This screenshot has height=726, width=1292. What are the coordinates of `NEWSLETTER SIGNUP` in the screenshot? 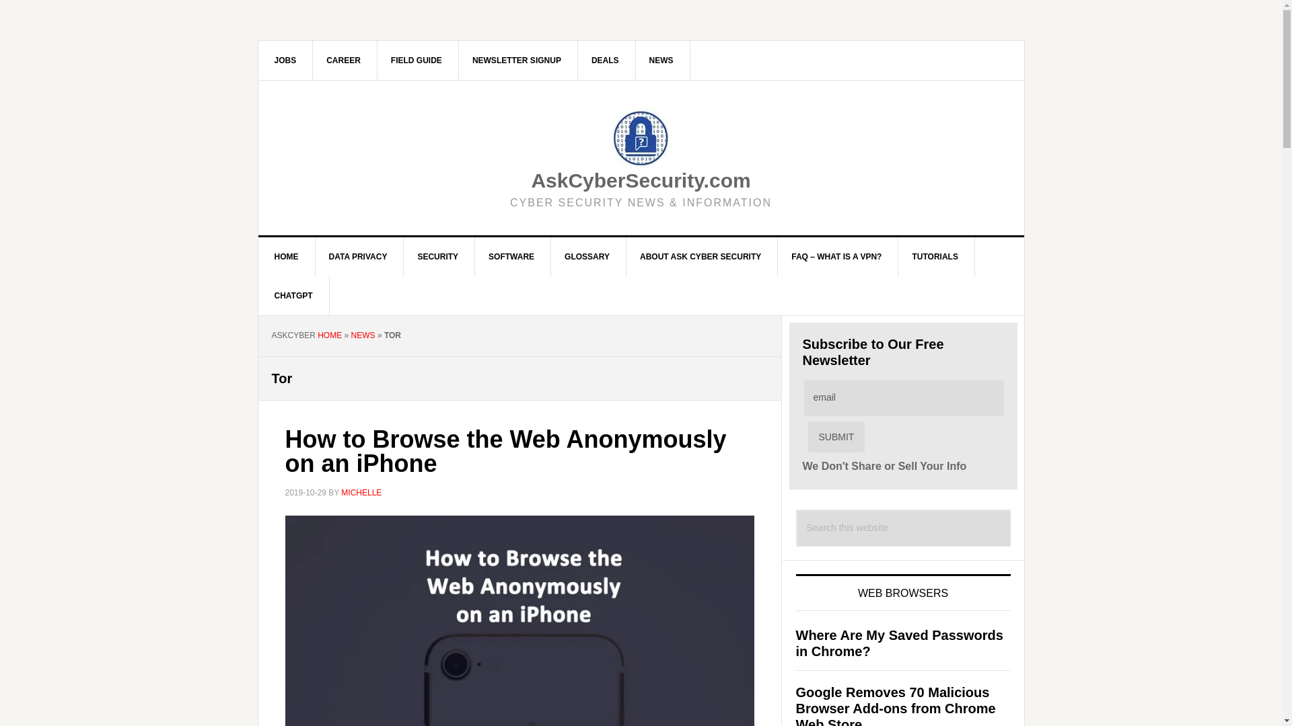 It's located at (517, 60).